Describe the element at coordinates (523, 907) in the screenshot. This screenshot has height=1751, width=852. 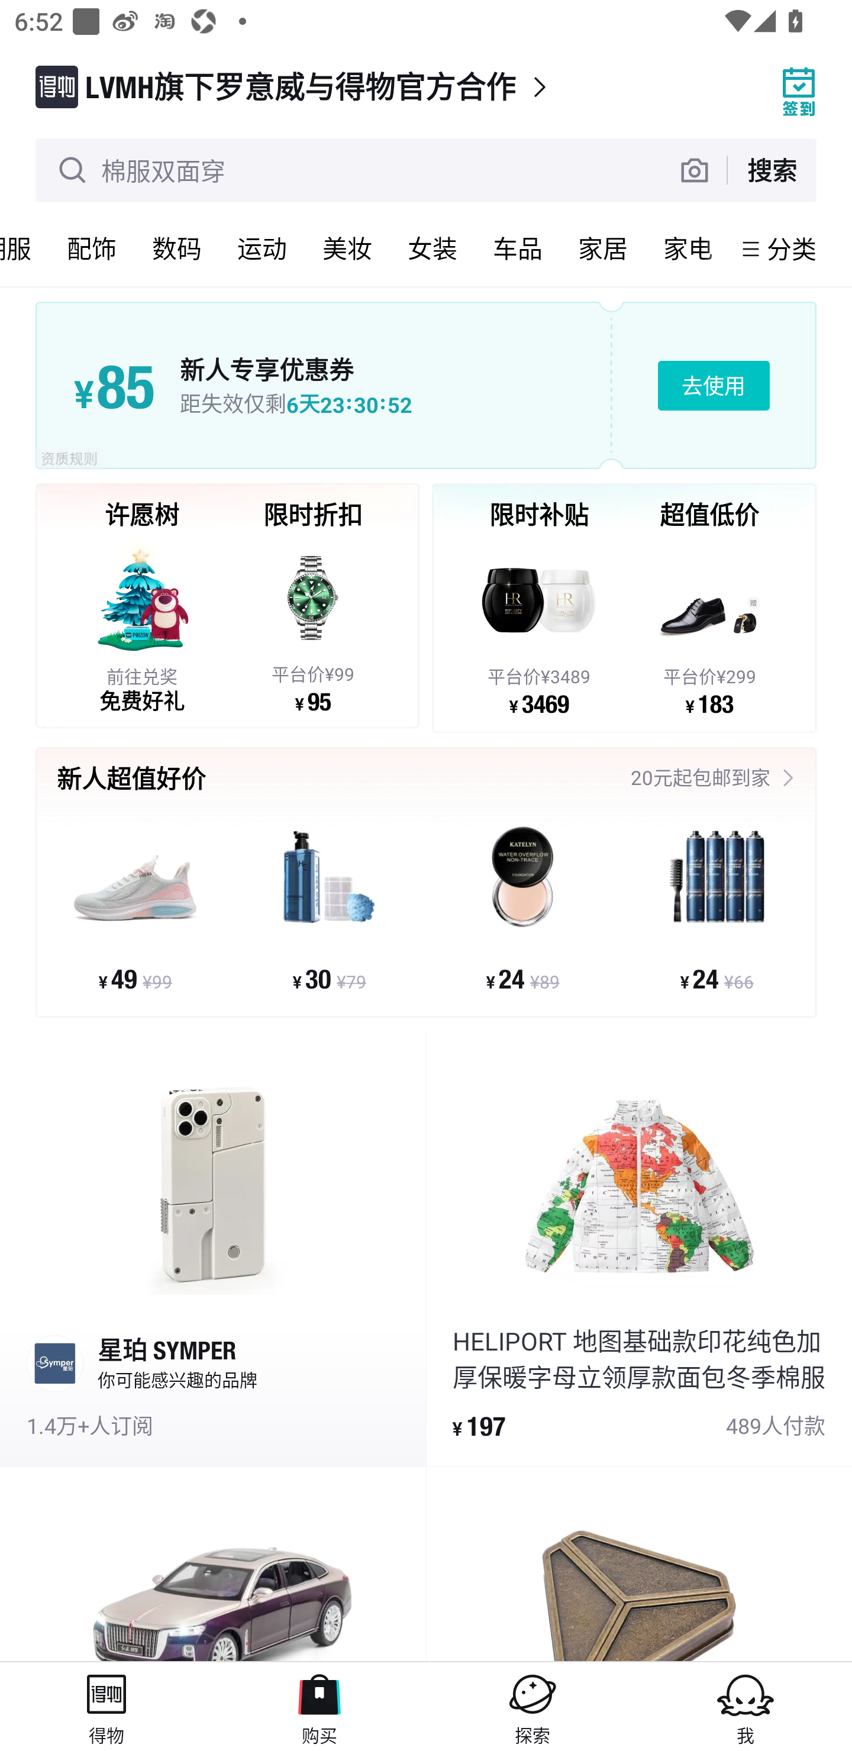
I see `¥ 24 ¥89` at that location.